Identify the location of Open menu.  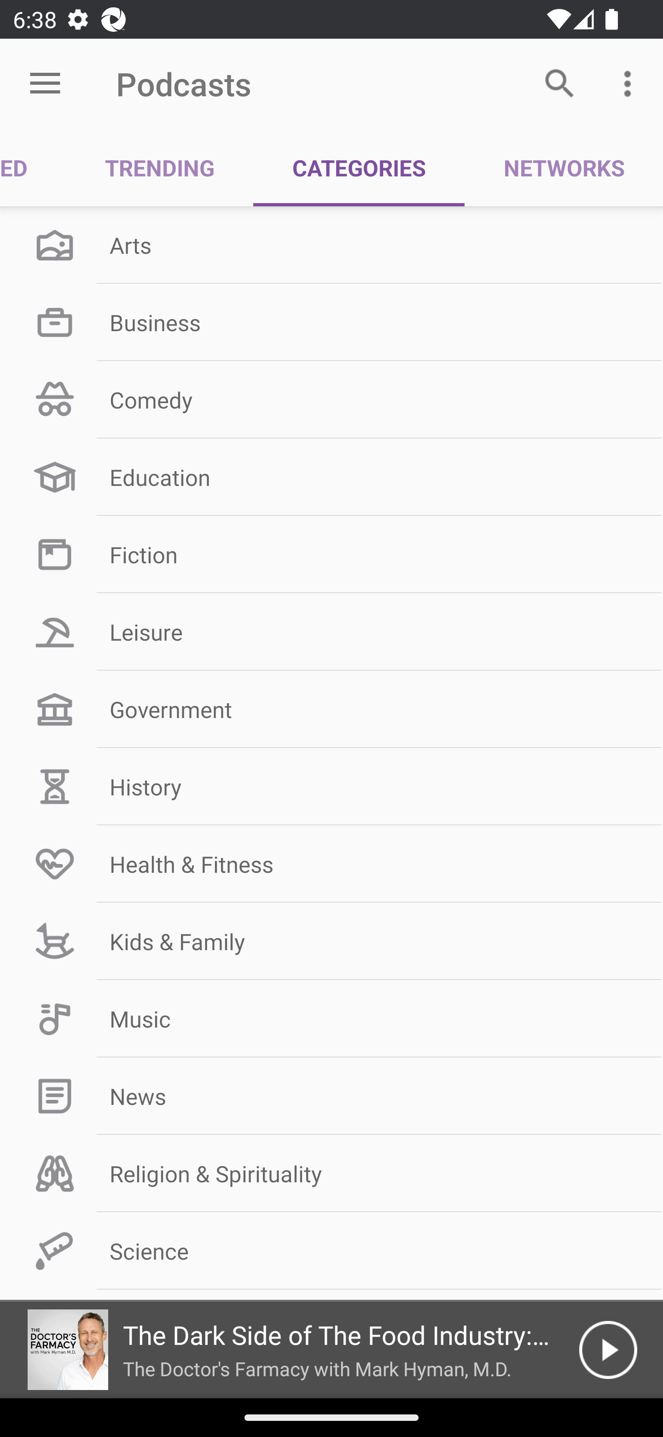
(45, 84).